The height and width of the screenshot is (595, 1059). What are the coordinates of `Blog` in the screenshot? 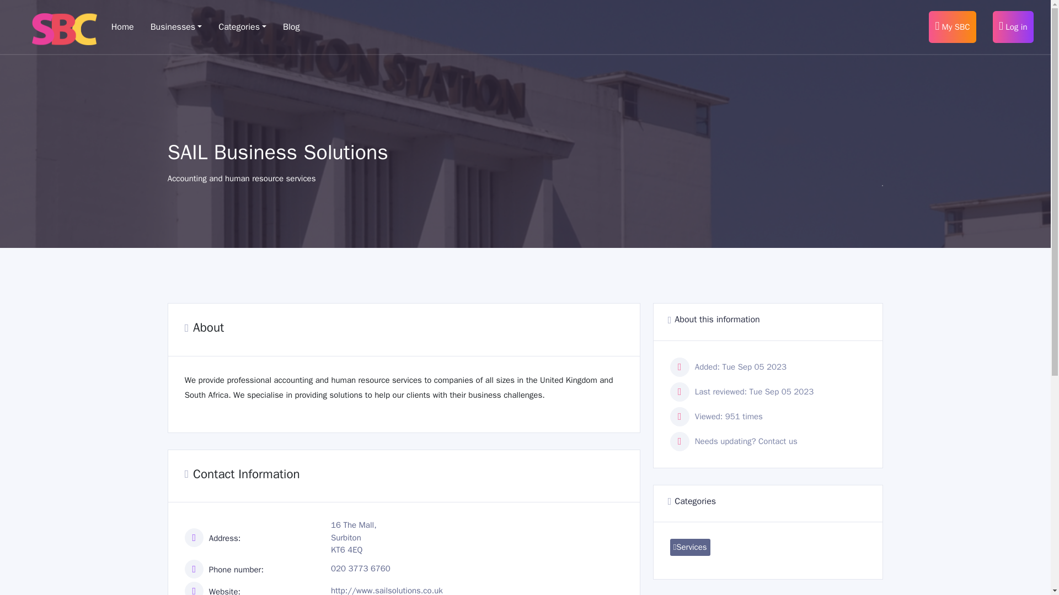 It's located at (291, 26).